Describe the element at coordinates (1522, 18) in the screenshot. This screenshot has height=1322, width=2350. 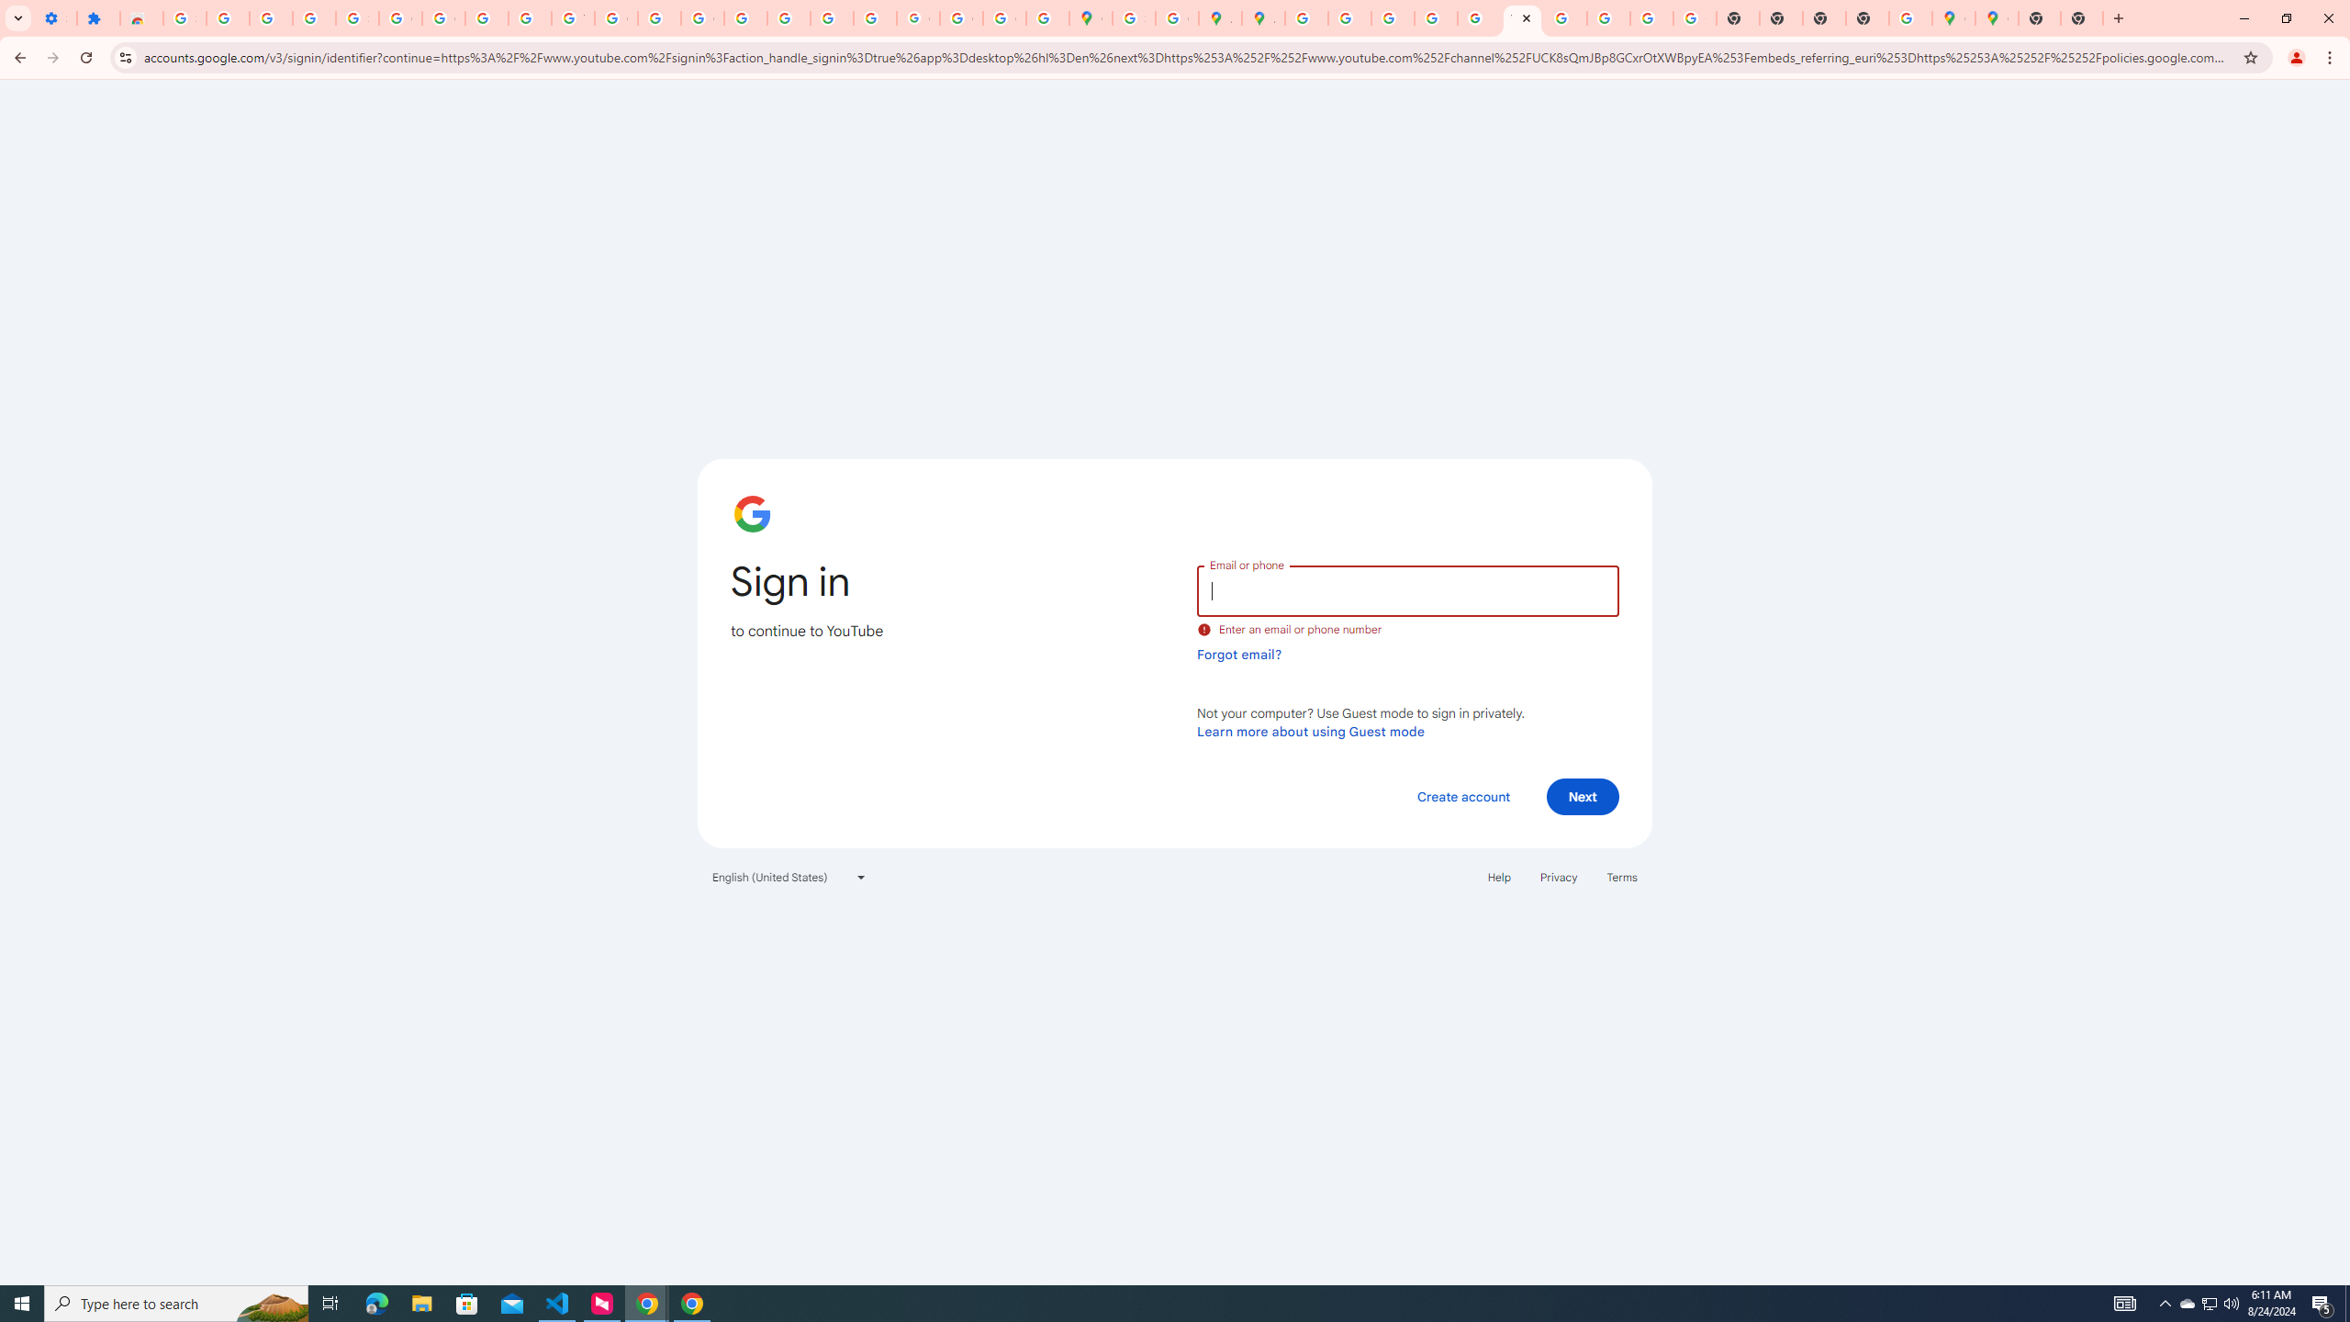
I see `YouTube` at that location.